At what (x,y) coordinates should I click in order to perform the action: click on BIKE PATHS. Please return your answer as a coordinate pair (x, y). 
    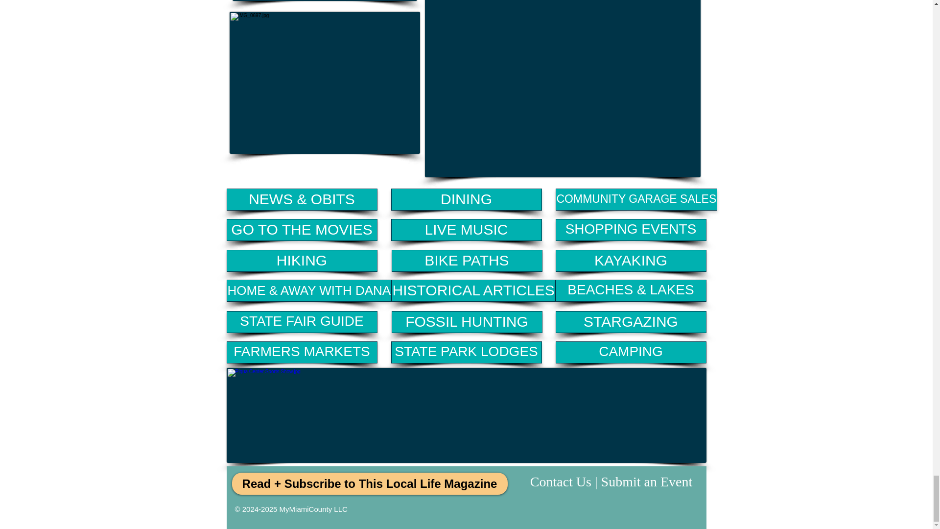
    Looking at the image, I should click on (467, 261).